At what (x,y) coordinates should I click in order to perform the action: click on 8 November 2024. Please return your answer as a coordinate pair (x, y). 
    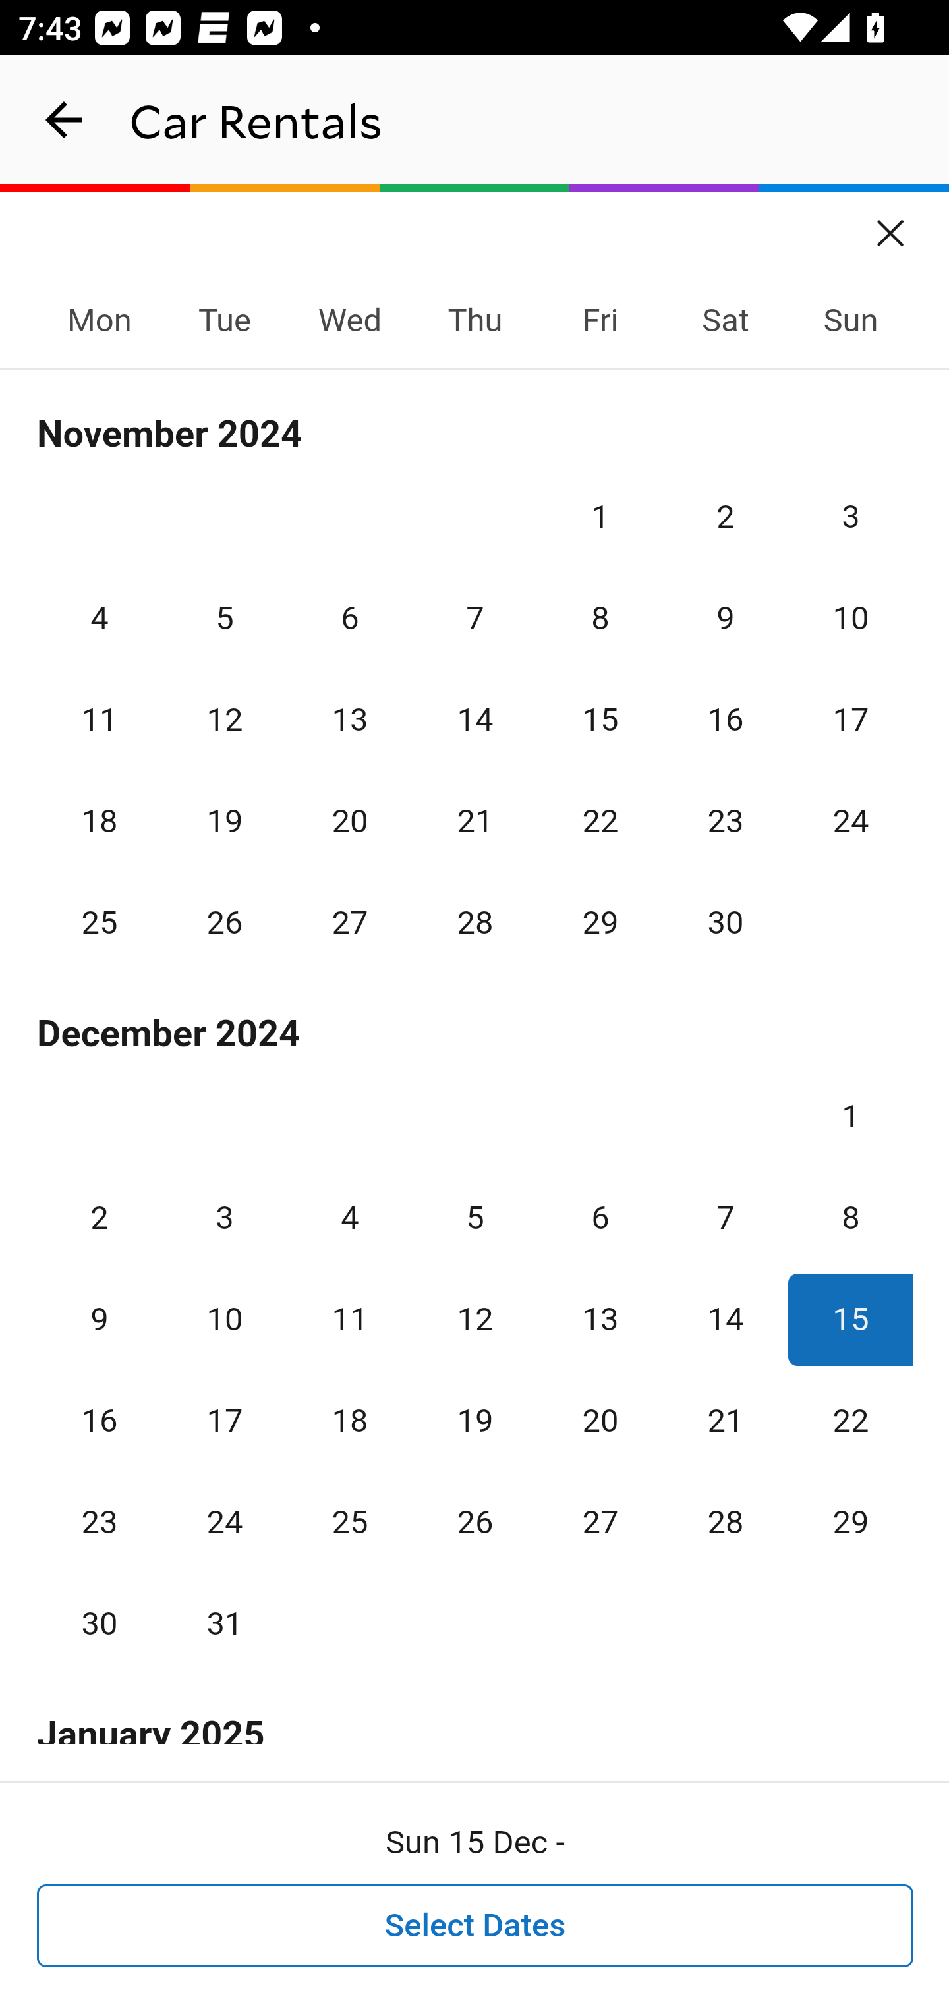
    Looking at the image, I should click on (600, 619).